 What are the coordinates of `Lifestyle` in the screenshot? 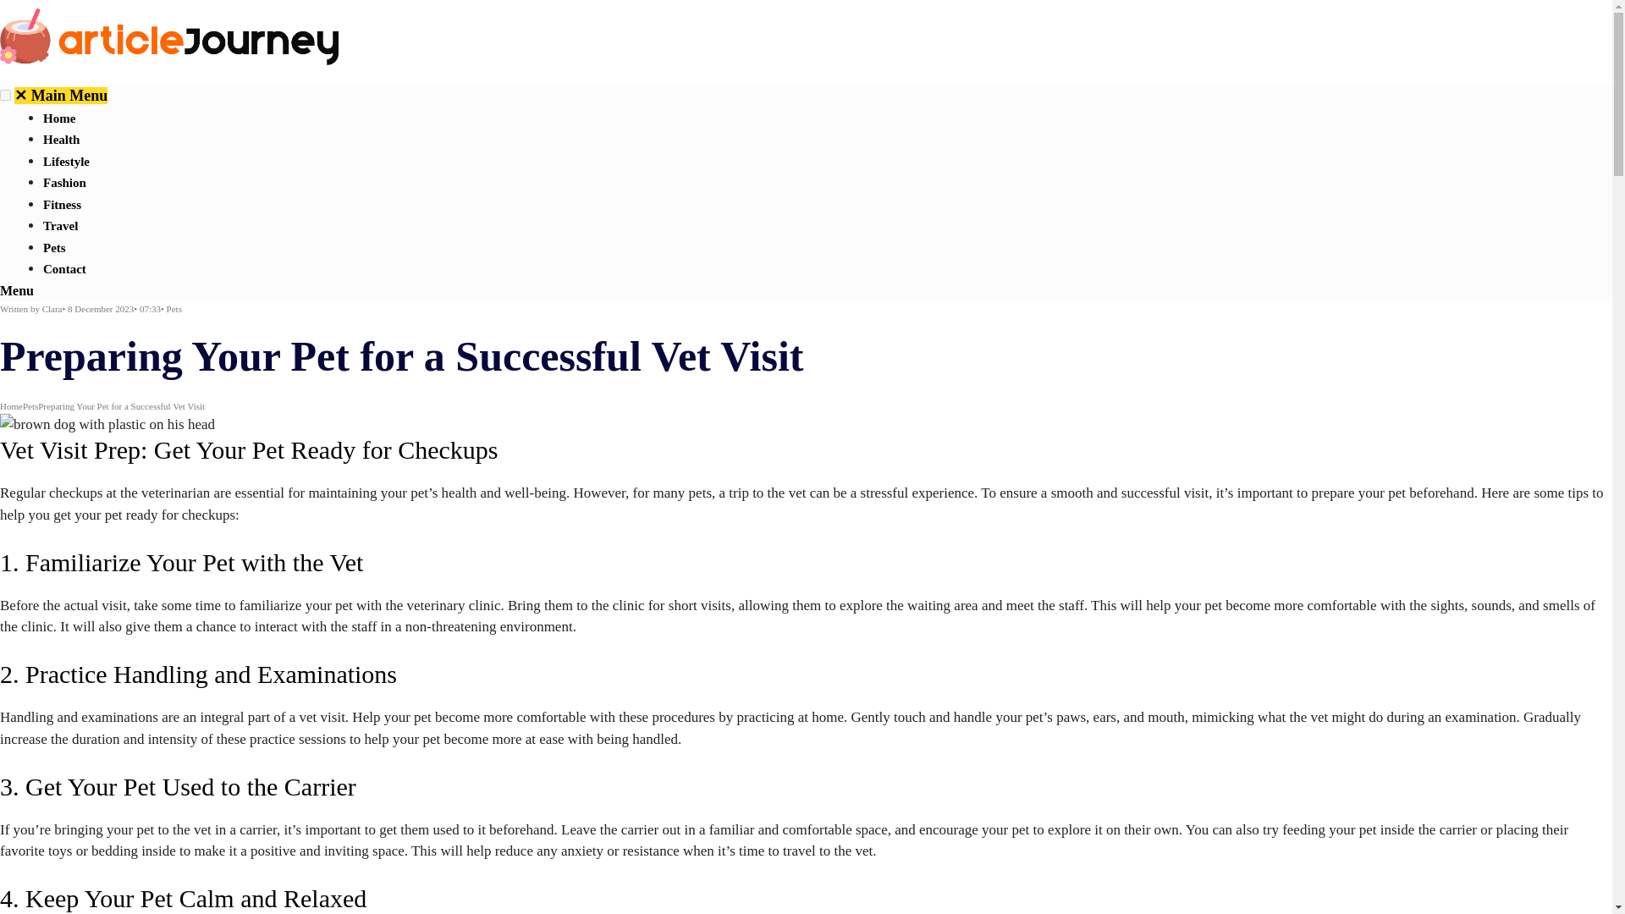 It's located at (66, 161).